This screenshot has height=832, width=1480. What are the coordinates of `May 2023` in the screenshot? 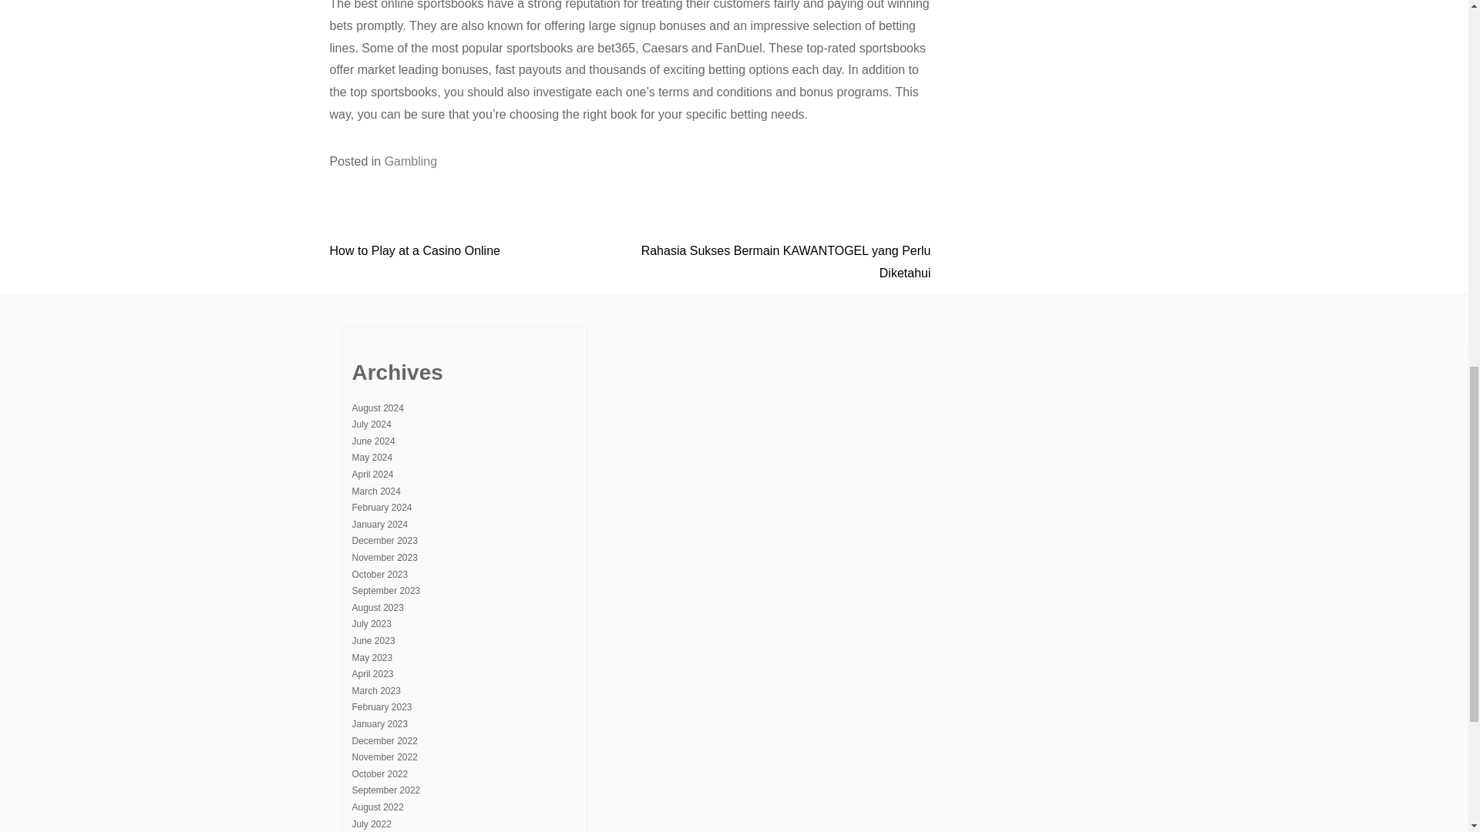 It's located at (372, 657).